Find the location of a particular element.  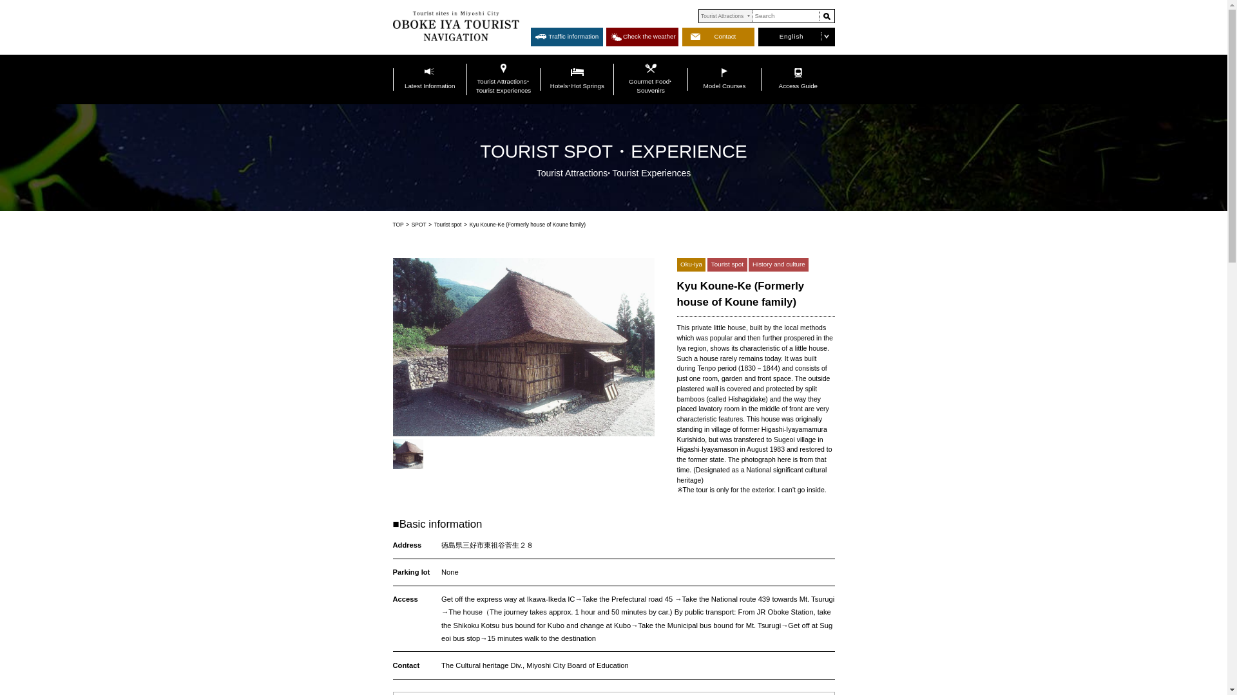

Contact is located at coordinates (1026, 52).